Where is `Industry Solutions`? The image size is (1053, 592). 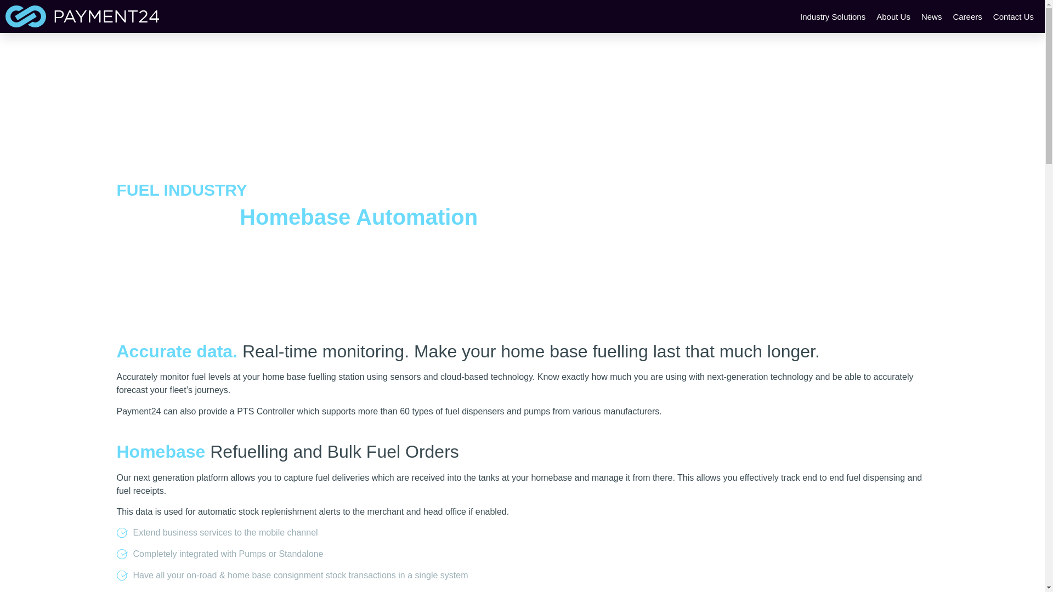 Industry Solutions is located at coordinates (833, 16).